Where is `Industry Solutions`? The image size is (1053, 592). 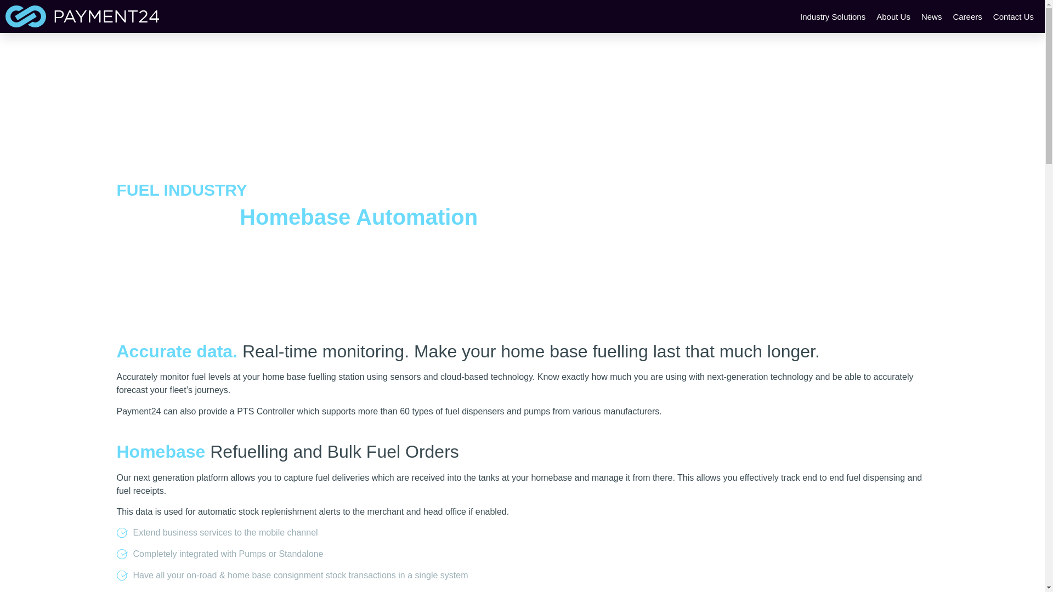 Industry Solutions is located at coordinates (833, 16).